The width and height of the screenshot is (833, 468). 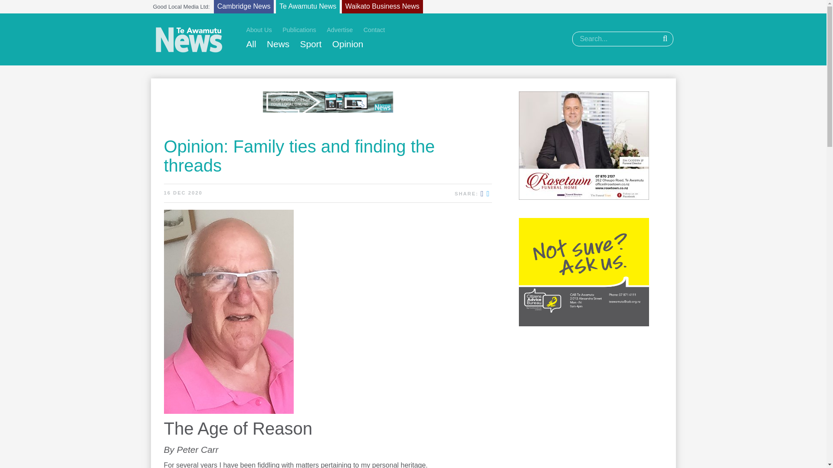 I want to click on Contact, so click(x=374, y=29).